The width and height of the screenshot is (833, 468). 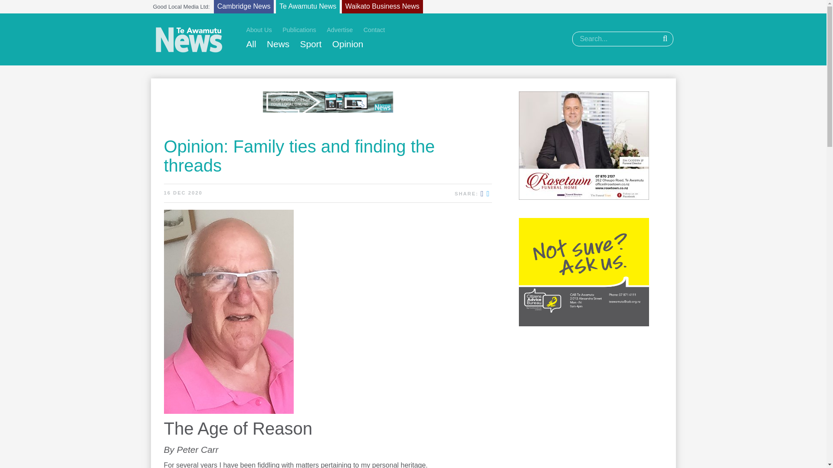 I want to click on Contact, so click(x=374, y=29).